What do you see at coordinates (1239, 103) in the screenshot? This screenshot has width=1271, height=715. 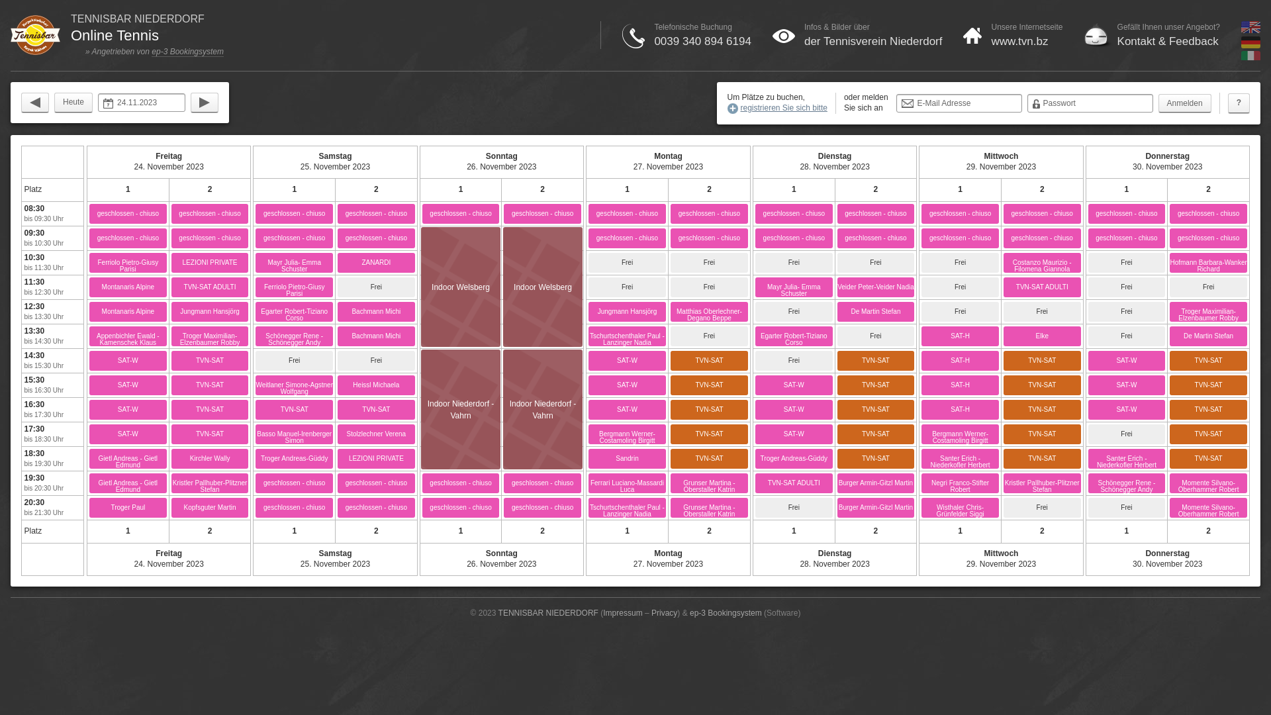 I see `?` at bounding box center [1239, 103].